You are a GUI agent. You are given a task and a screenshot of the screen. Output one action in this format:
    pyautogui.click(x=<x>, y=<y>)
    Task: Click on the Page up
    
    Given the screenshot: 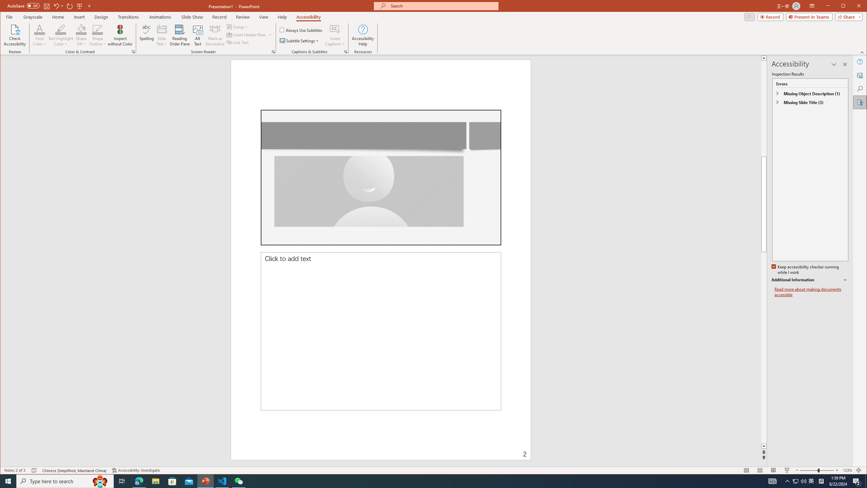 What is the action you would take?
    pyautogui.click(x=850, y=108)
    